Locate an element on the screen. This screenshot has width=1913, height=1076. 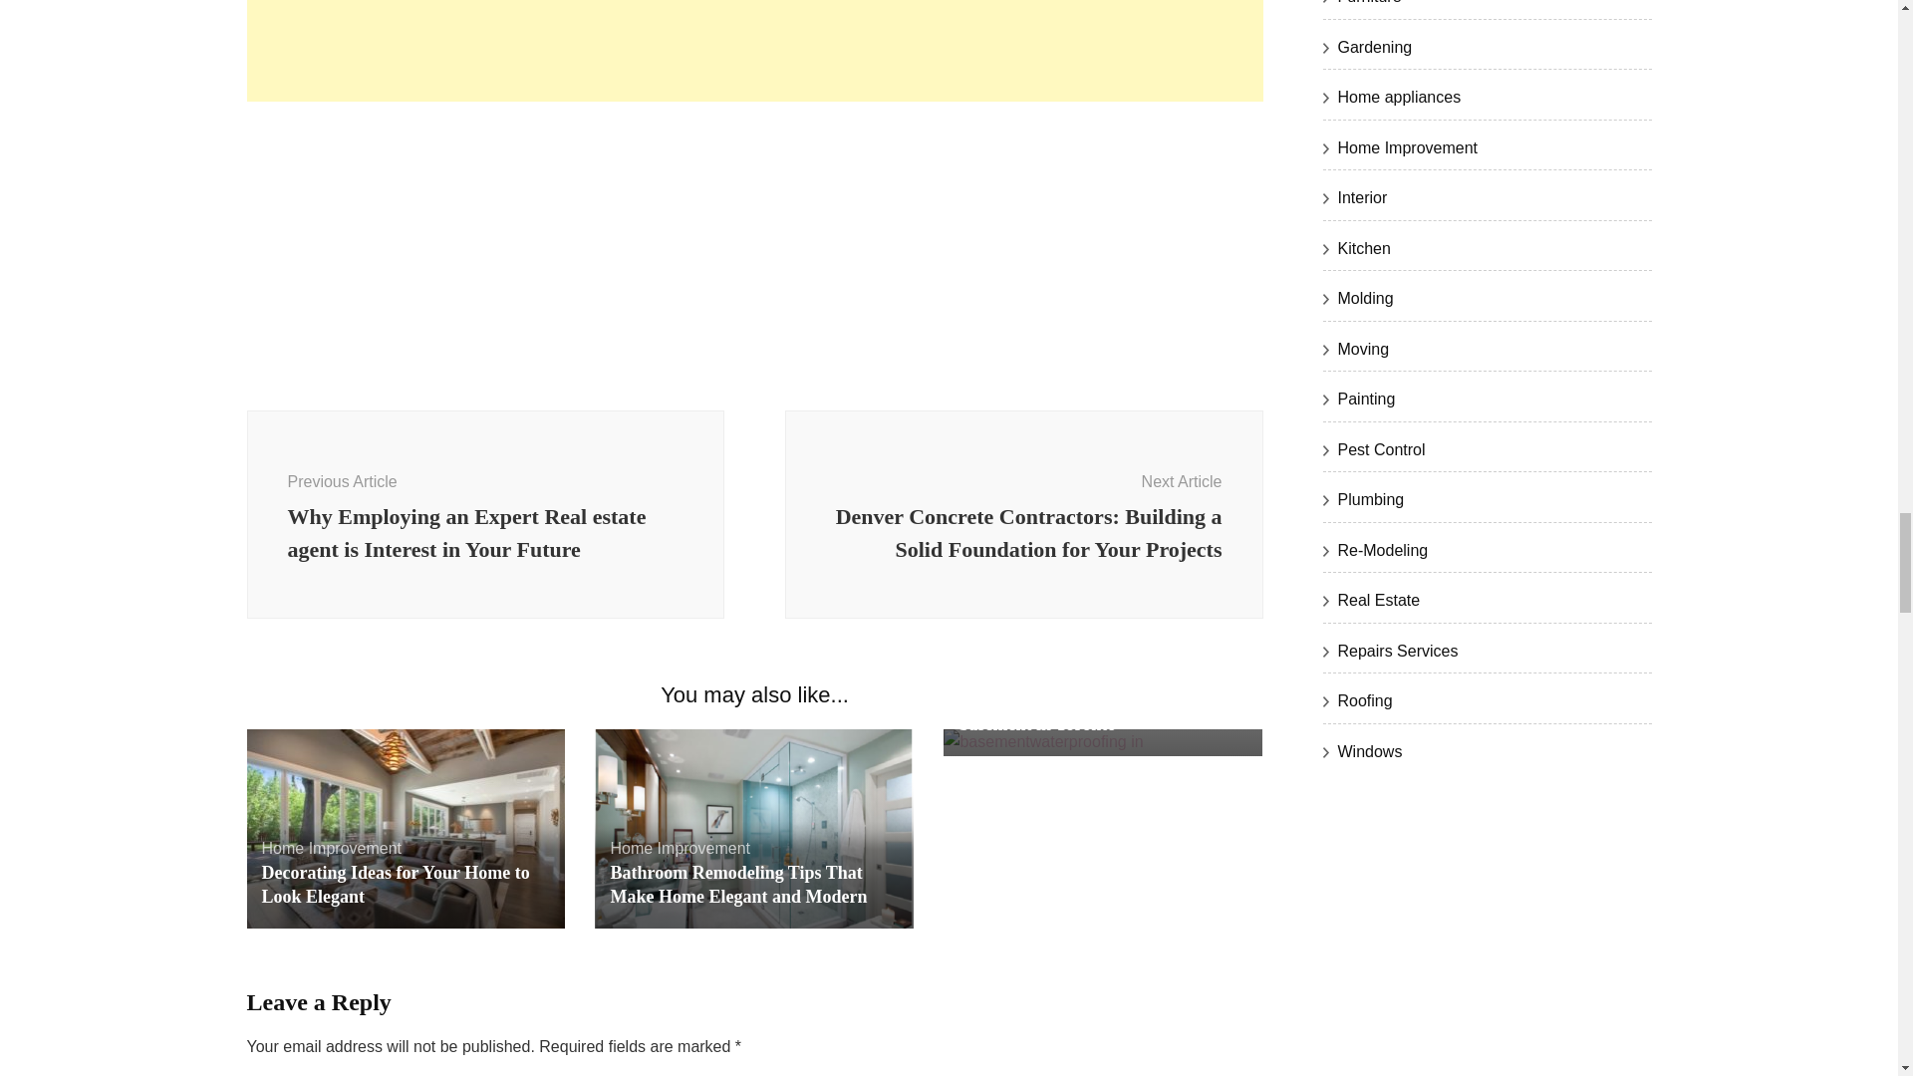
Home Improvement is located at coordinates (680, 848).